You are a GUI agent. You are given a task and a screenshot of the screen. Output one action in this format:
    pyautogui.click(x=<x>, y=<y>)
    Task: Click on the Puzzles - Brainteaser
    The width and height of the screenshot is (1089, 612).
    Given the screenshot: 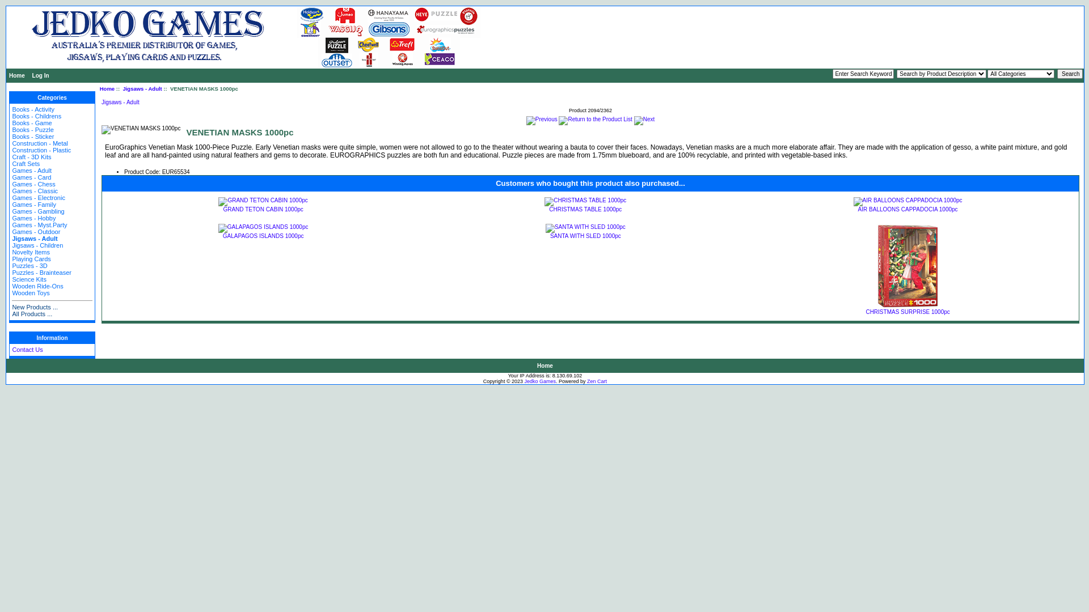 What is the action you would take?
    pyautogui.click(x=42, y=273)
    